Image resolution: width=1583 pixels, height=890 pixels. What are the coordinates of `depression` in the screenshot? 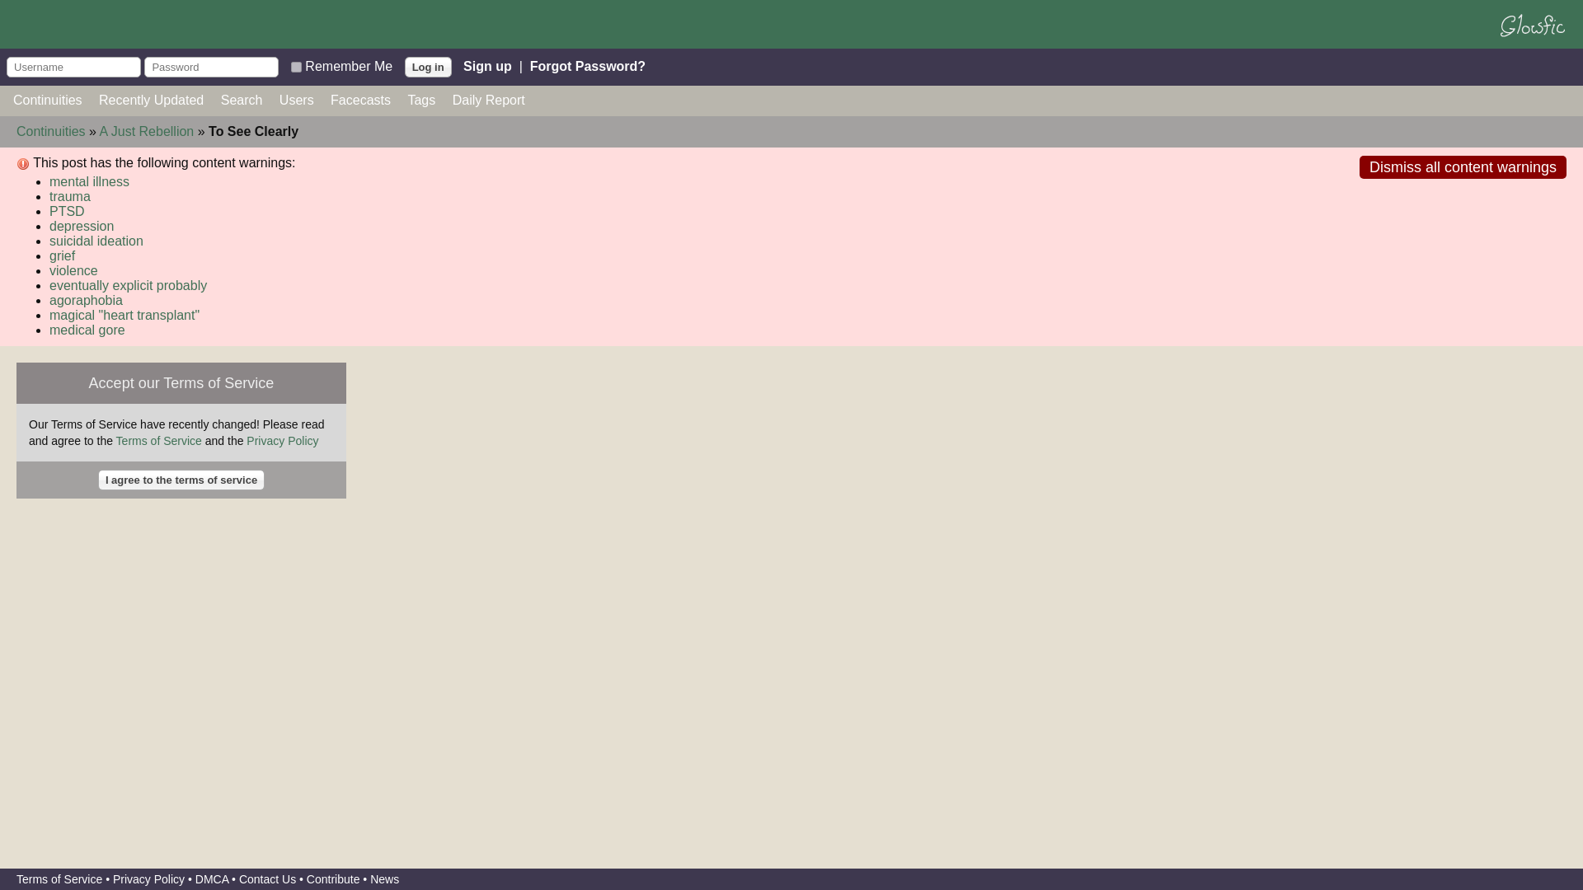 It's located at (81, 226).